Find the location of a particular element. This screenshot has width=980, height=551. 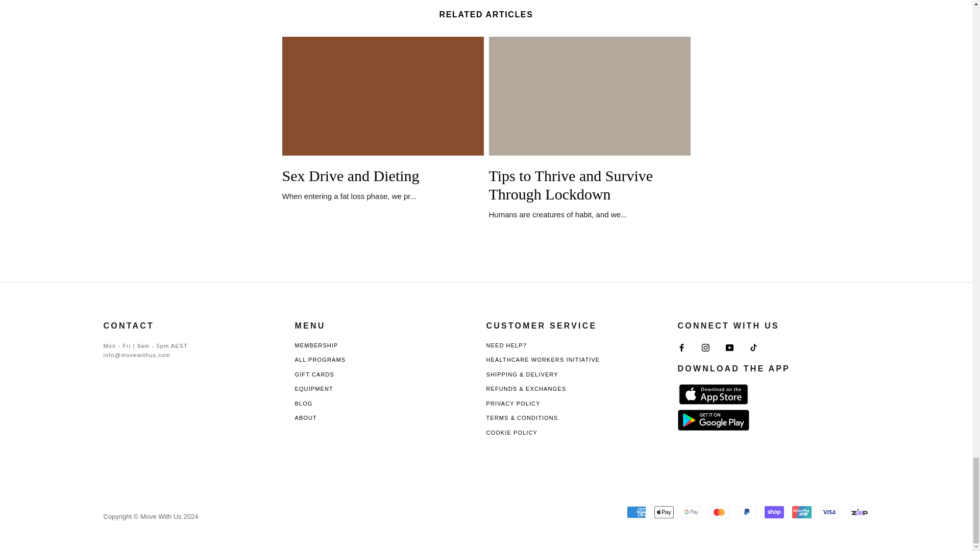

Shop Pay is located at coordinates (774, 512).